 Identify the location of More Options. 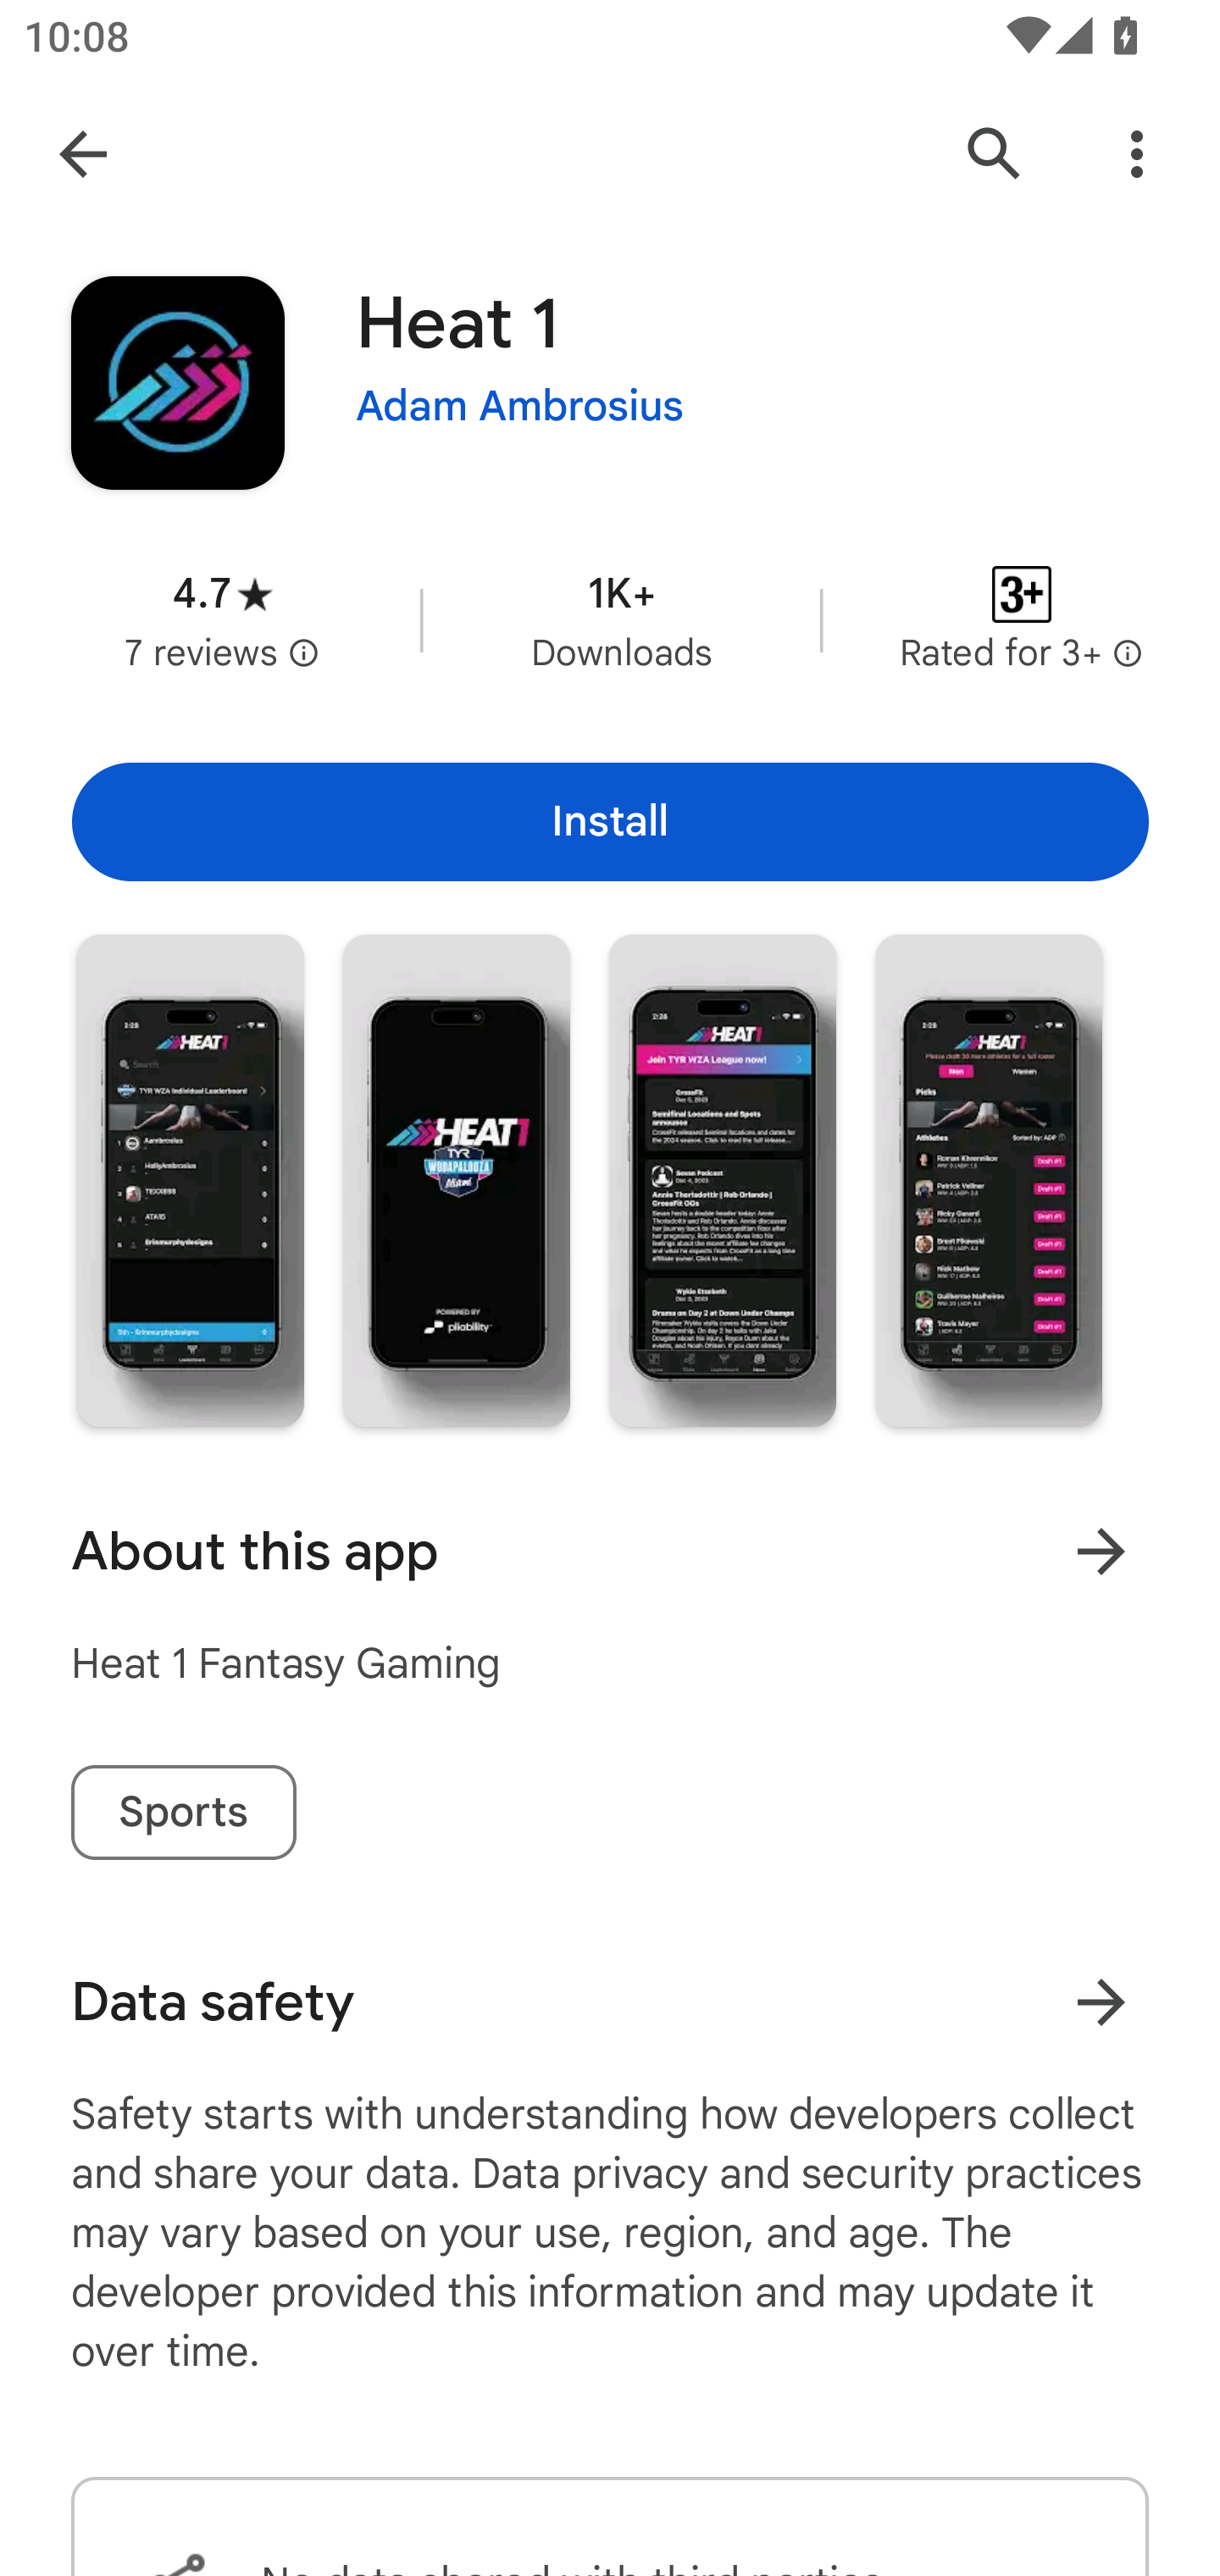
(1137, 154).